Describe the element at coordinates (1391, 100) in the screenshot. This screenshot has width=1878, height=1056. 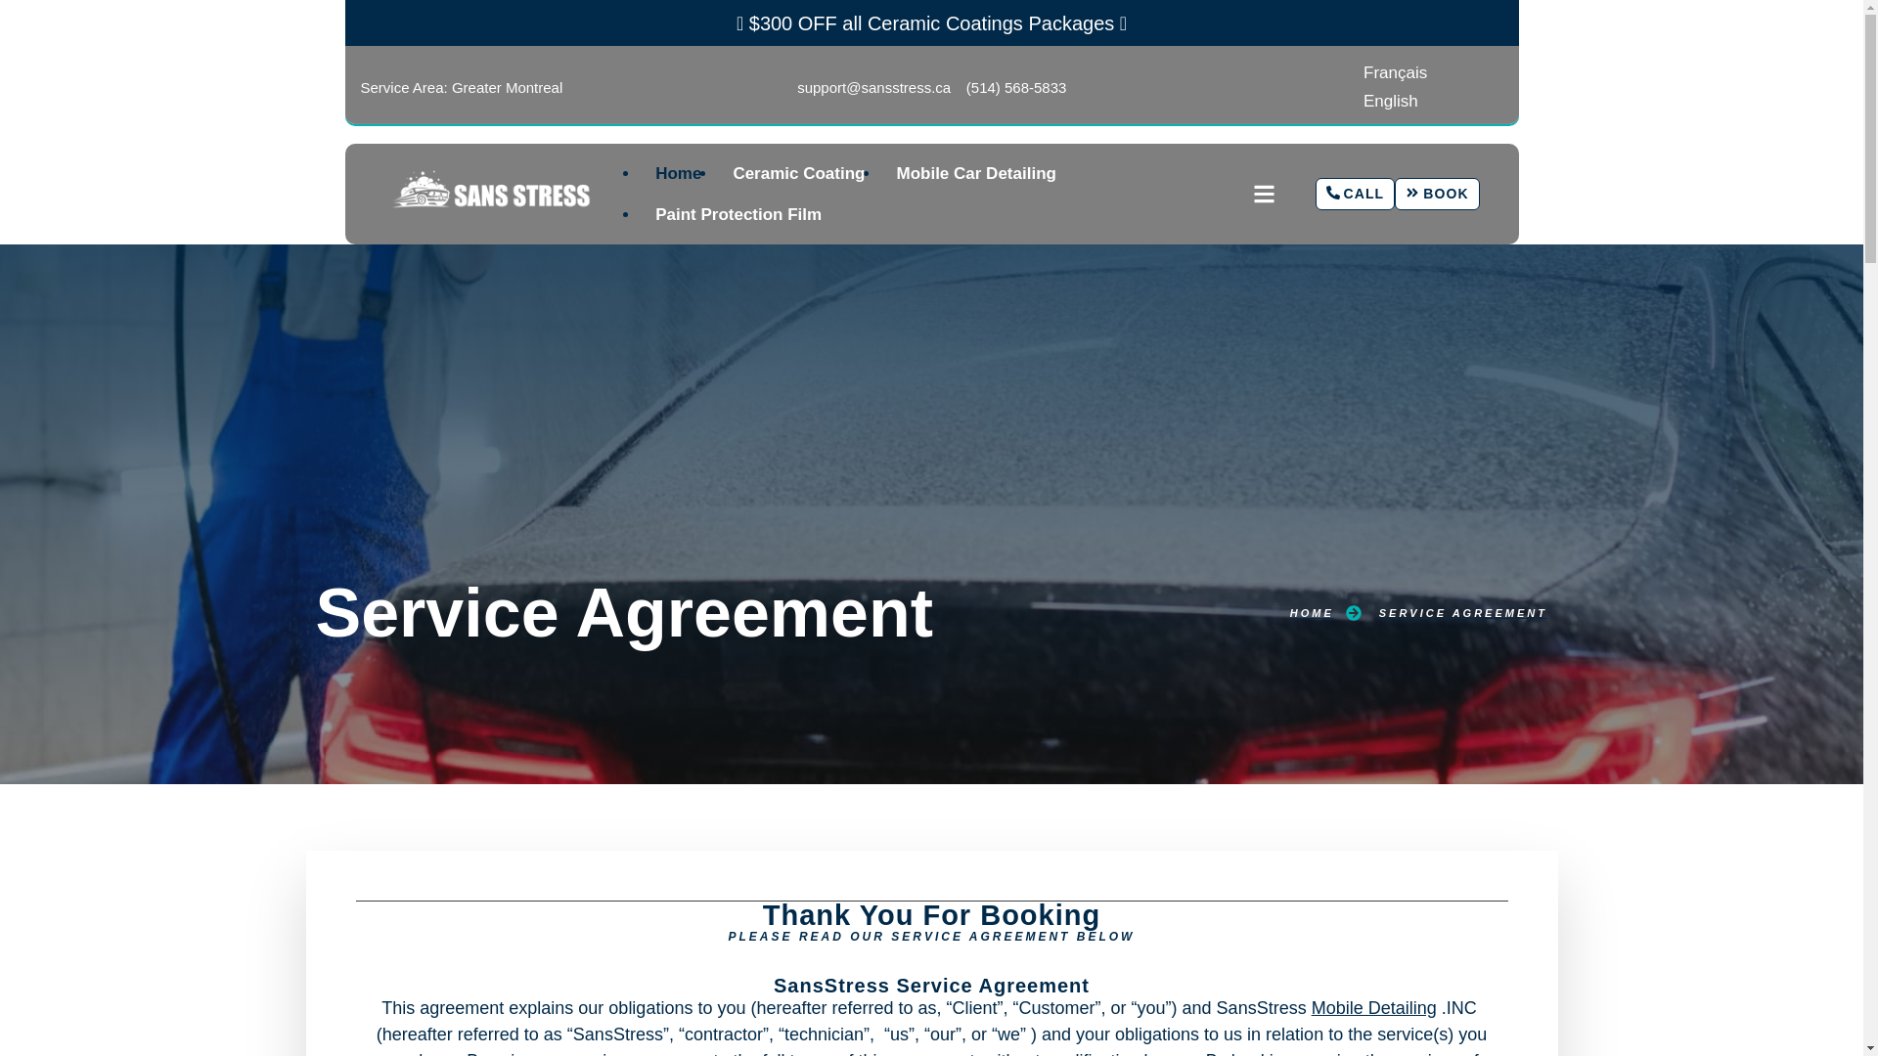
I see `English` at that location.